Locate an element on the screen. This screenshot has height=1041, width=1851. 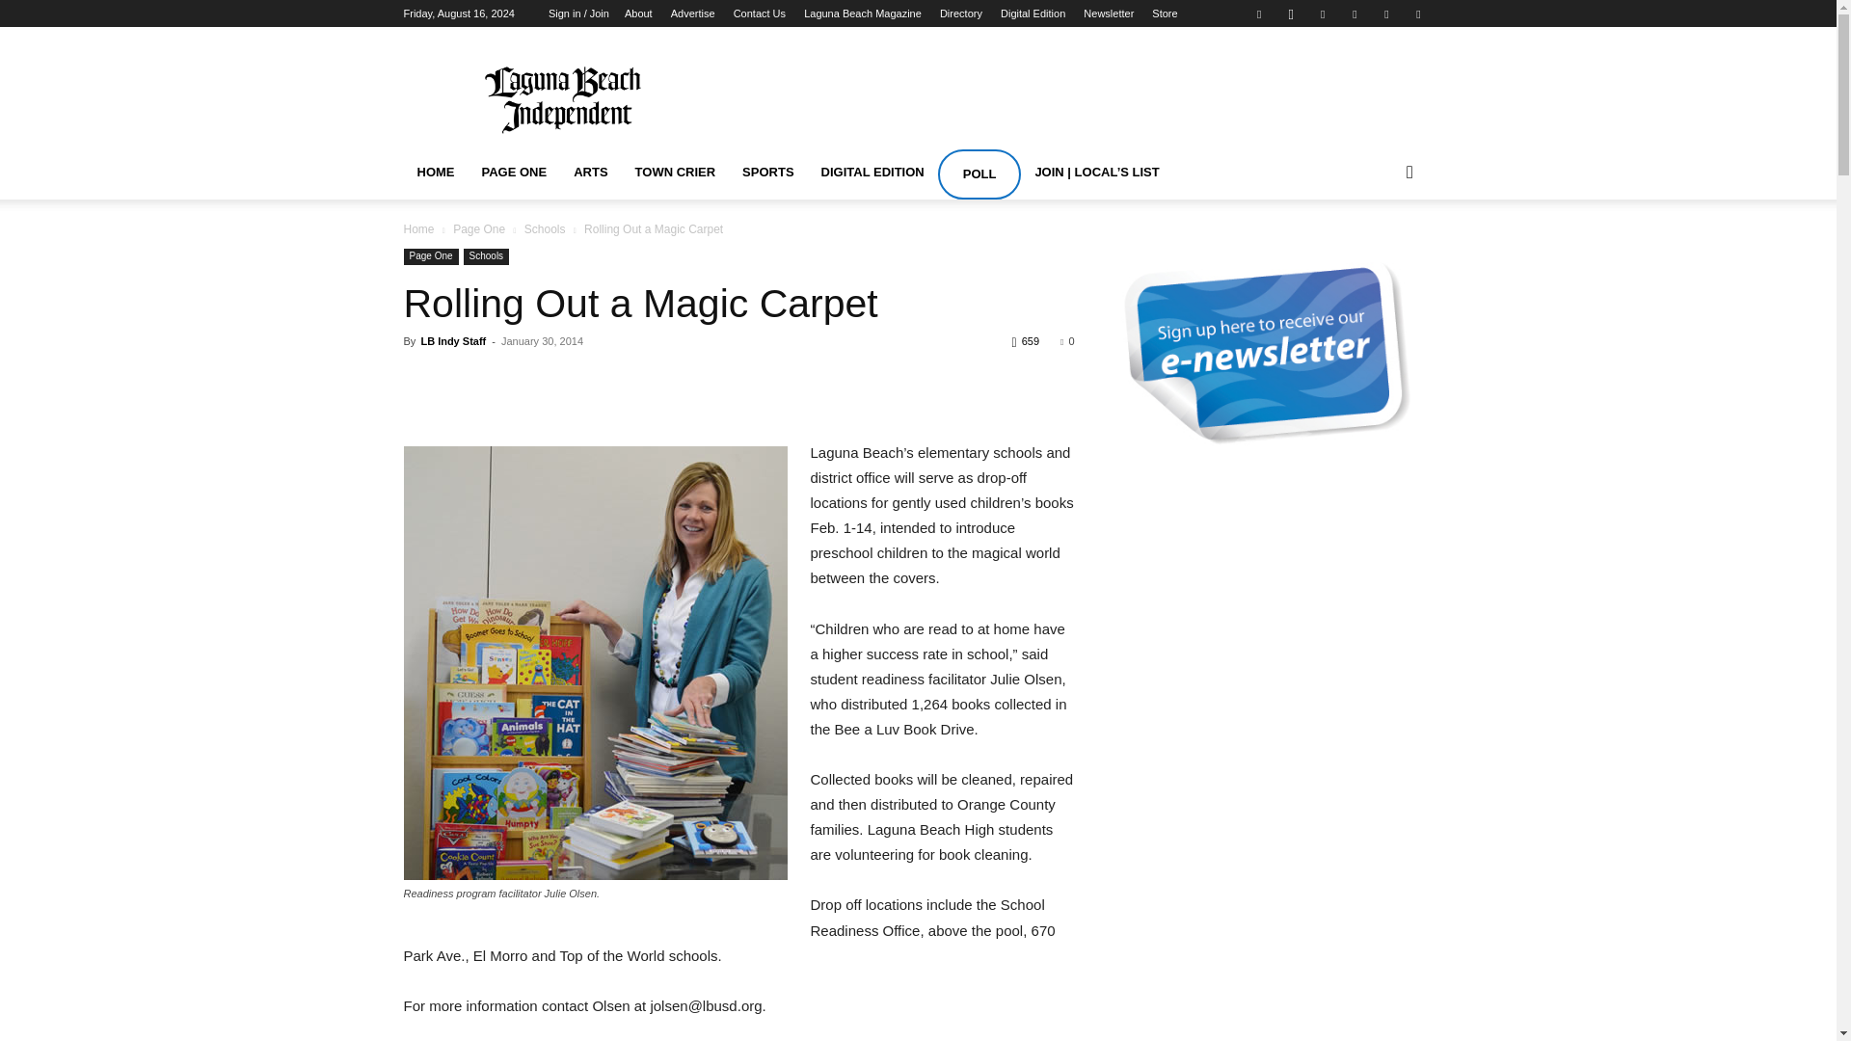
View all posts in Page One is located at coordinates (479, 229).